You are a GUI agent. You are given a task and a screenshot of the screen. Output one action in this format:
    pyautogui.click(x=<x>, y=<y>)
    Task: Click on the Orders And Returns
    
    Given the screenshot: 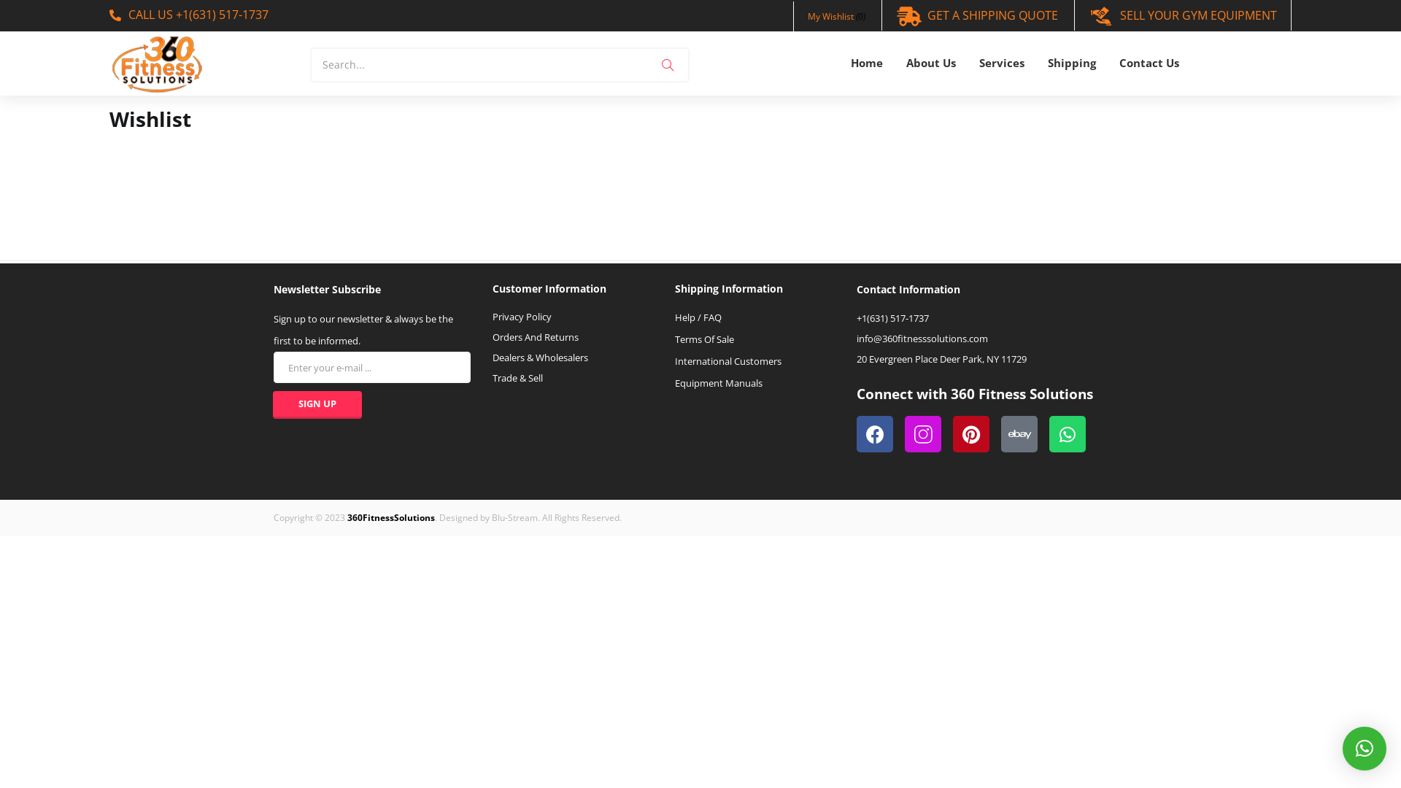 What is the action you would take?
    pyautogui.click(x=536, y=337)
    